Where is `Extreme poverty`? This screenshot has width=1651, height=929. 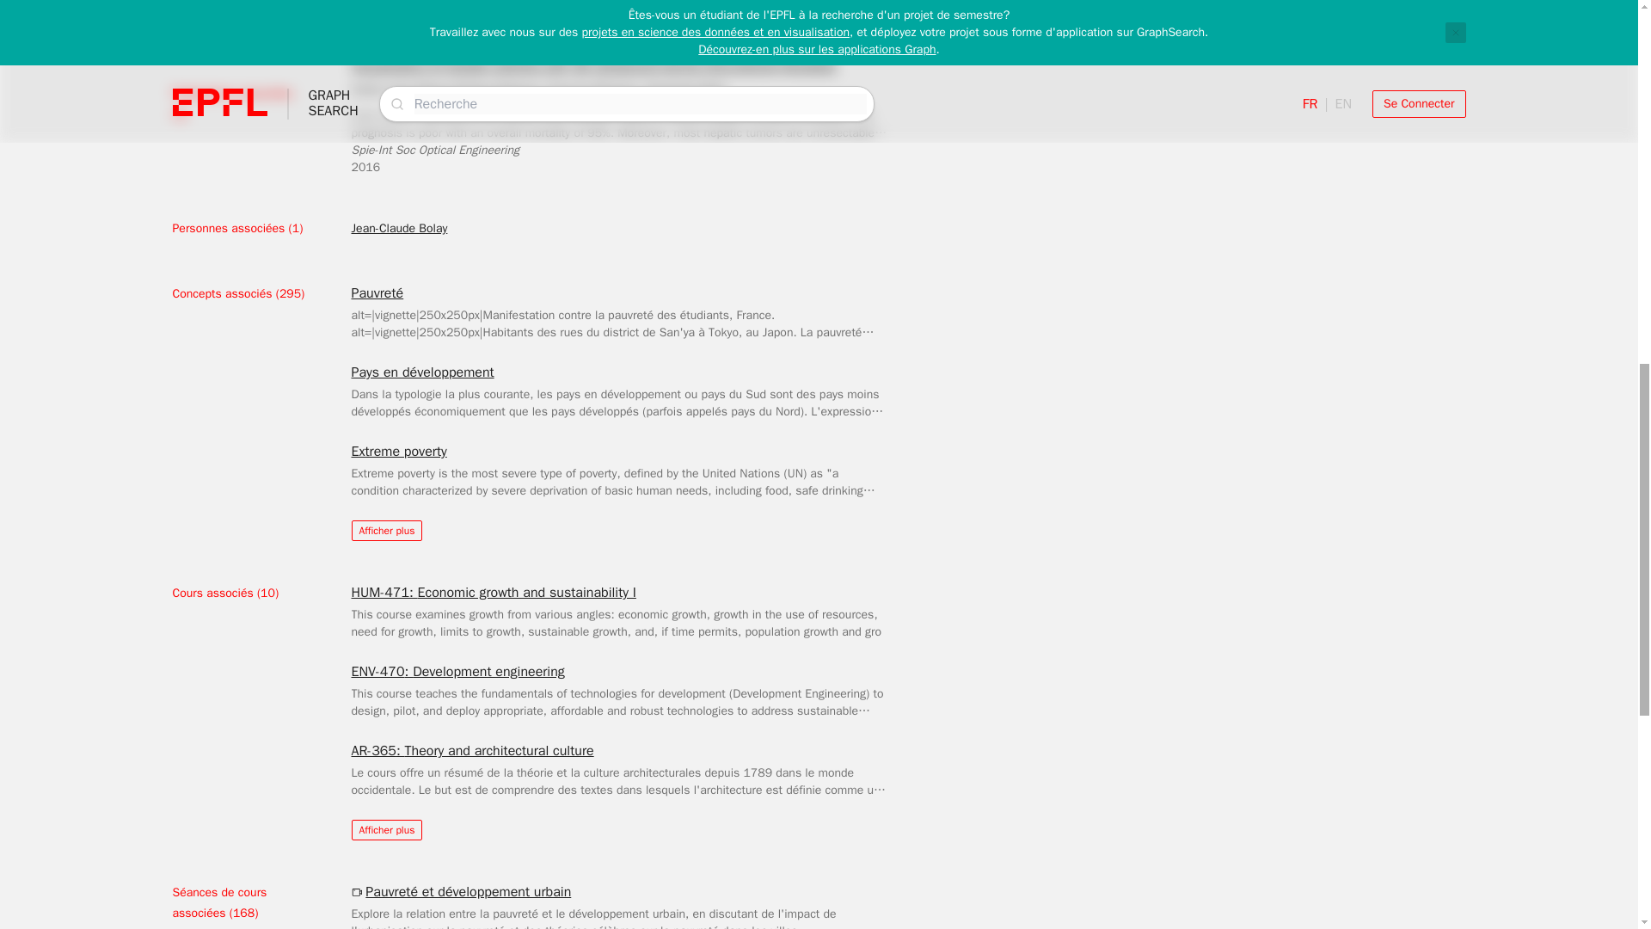
Extreme poverty is located at coordinates (397, 451).